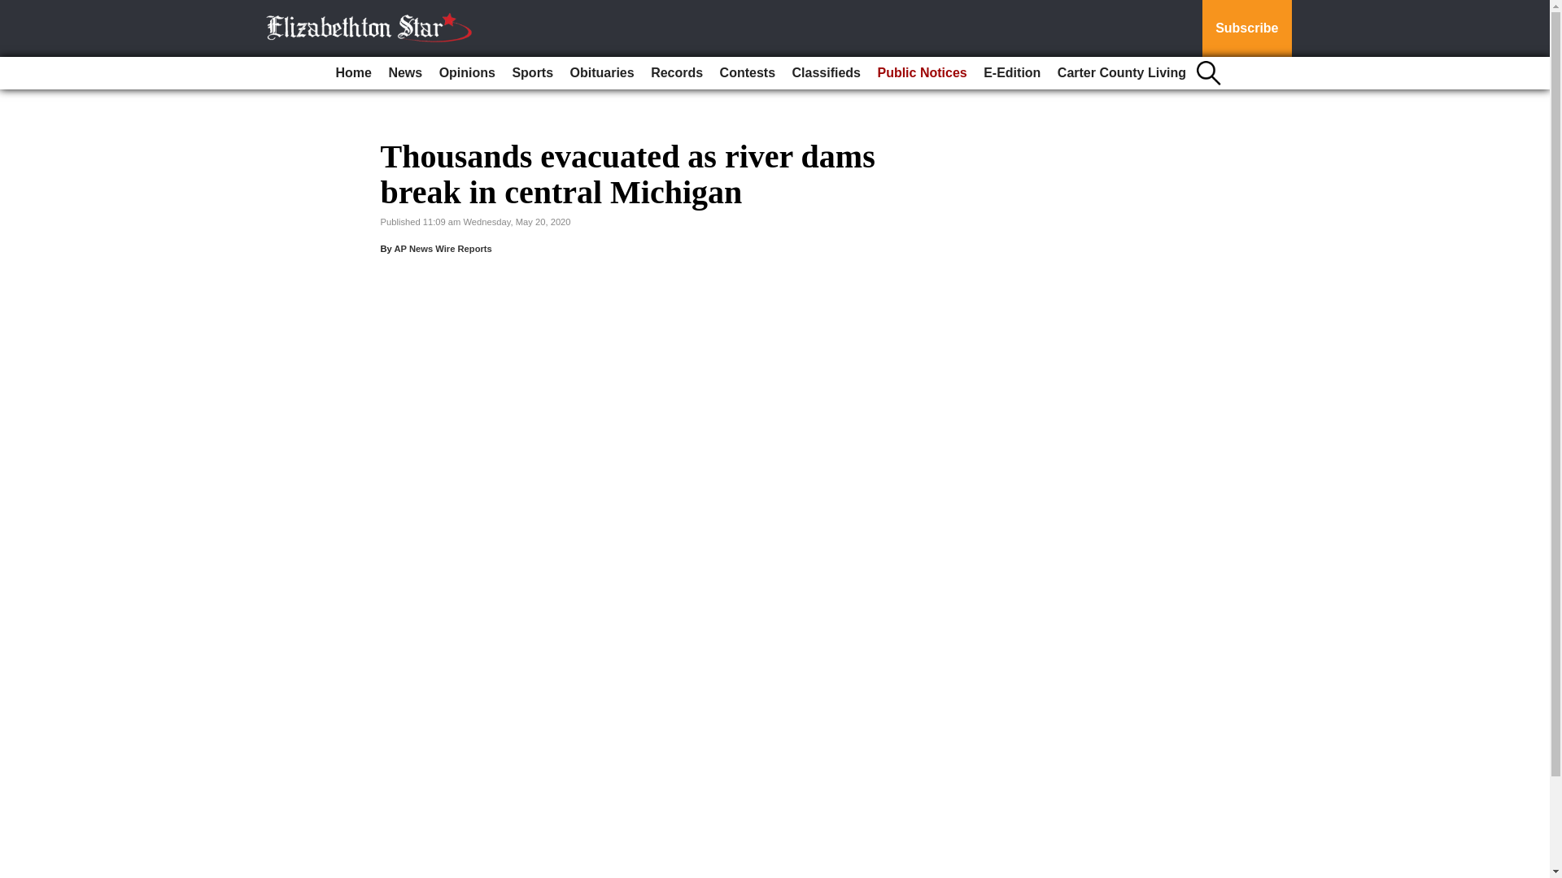  Describe the element at coordinates (748, 73) in the screenshot. I see `Contests` at that location.